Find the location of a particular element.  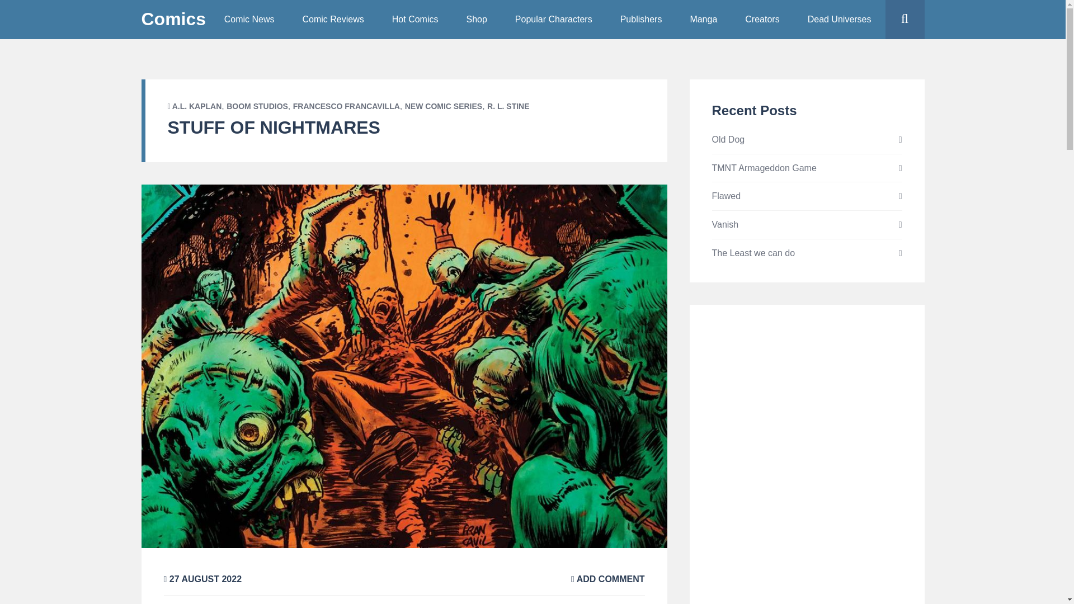

A.L. KAPLAN is located at coordinates (197, 106).